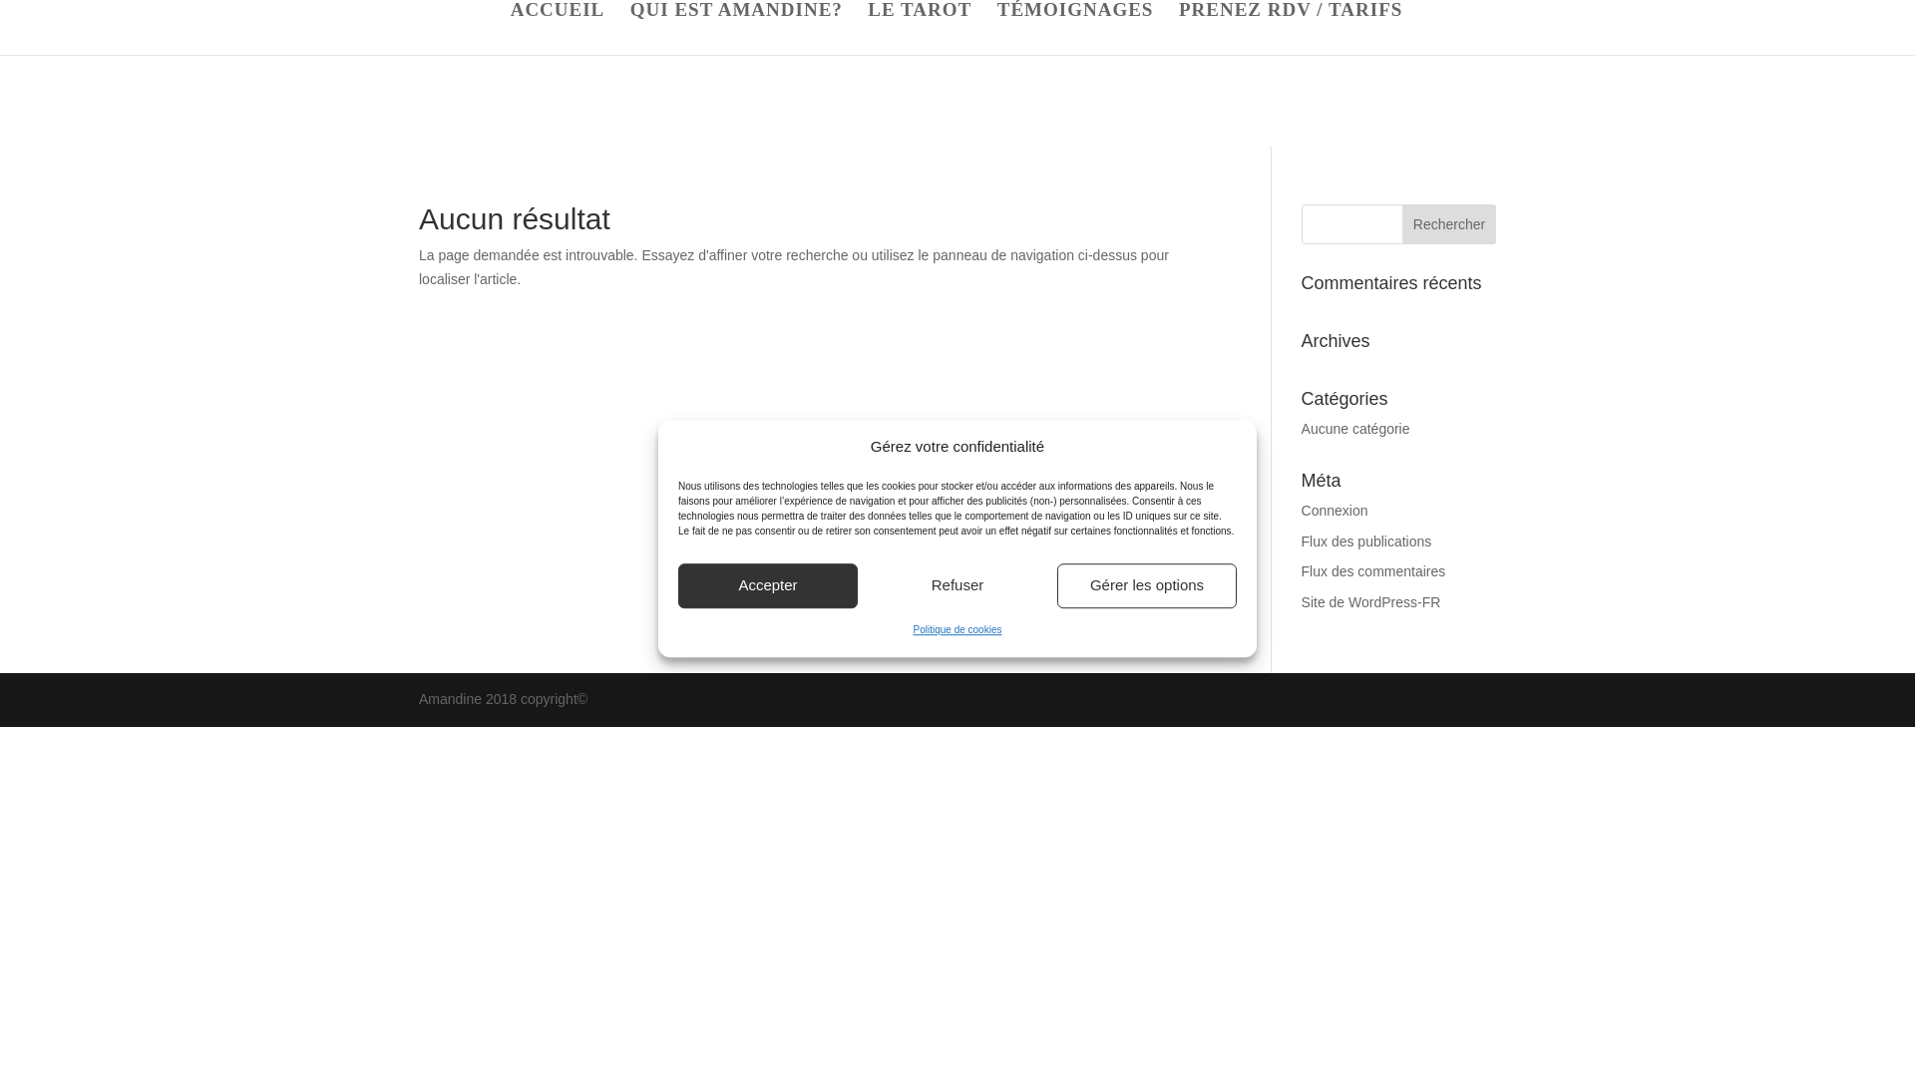  I want to click on Politique de cookies, so click(957, 629).